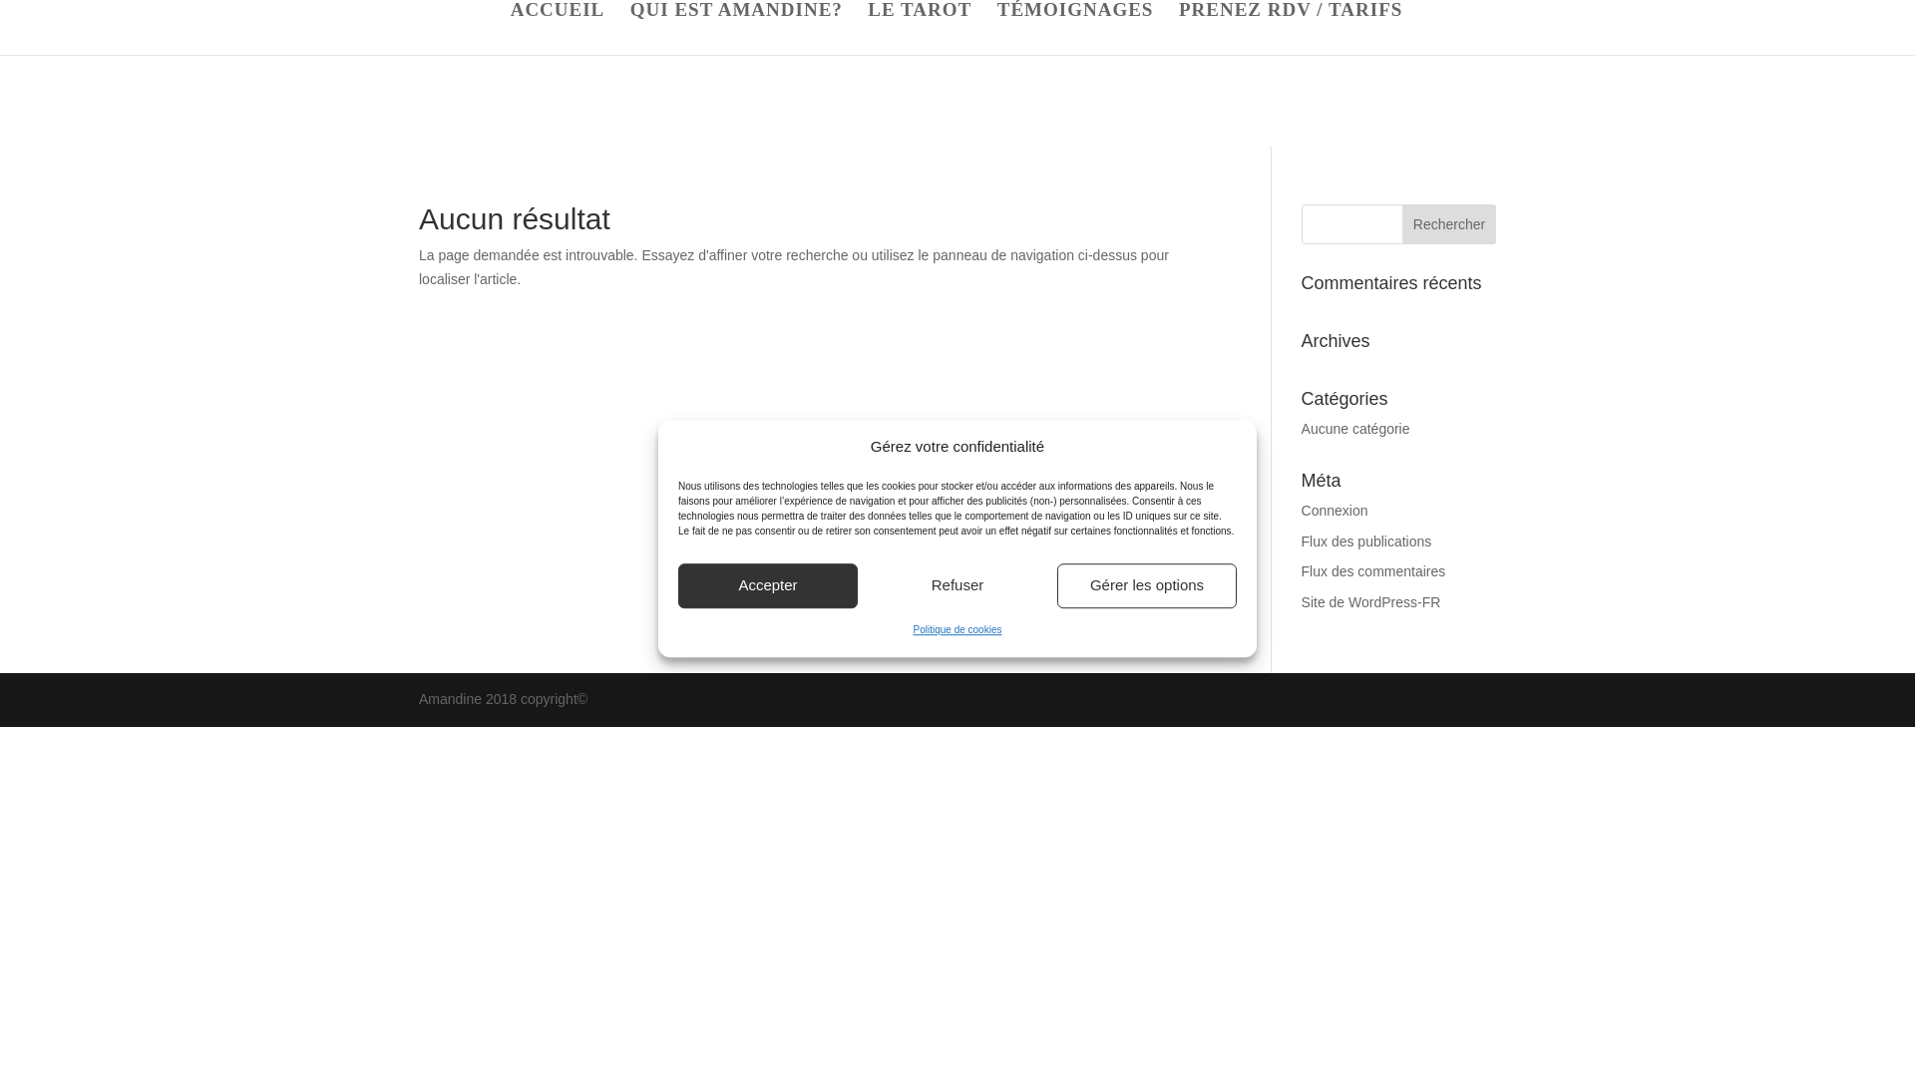  I want to click on Politique de cookies, so click(957, 629).